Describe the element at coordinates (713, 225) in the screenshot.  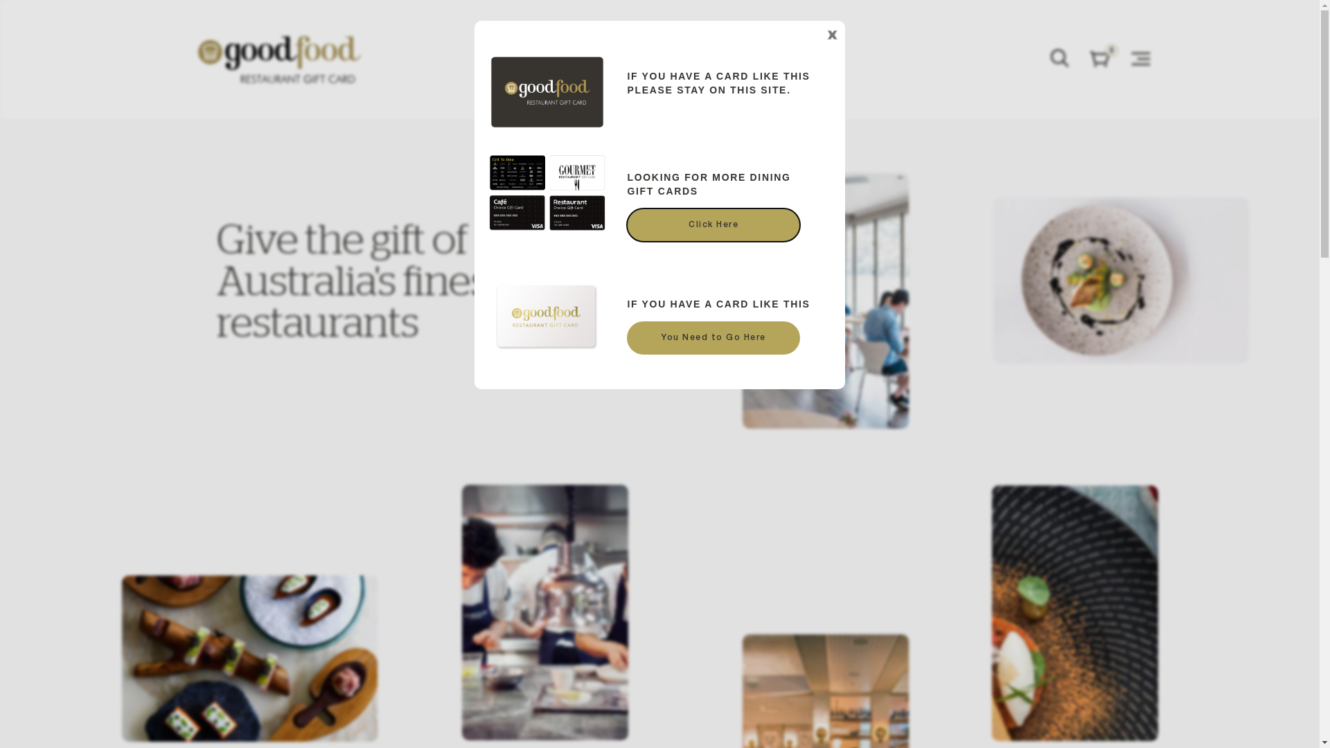
I see `Click Here` at that location.